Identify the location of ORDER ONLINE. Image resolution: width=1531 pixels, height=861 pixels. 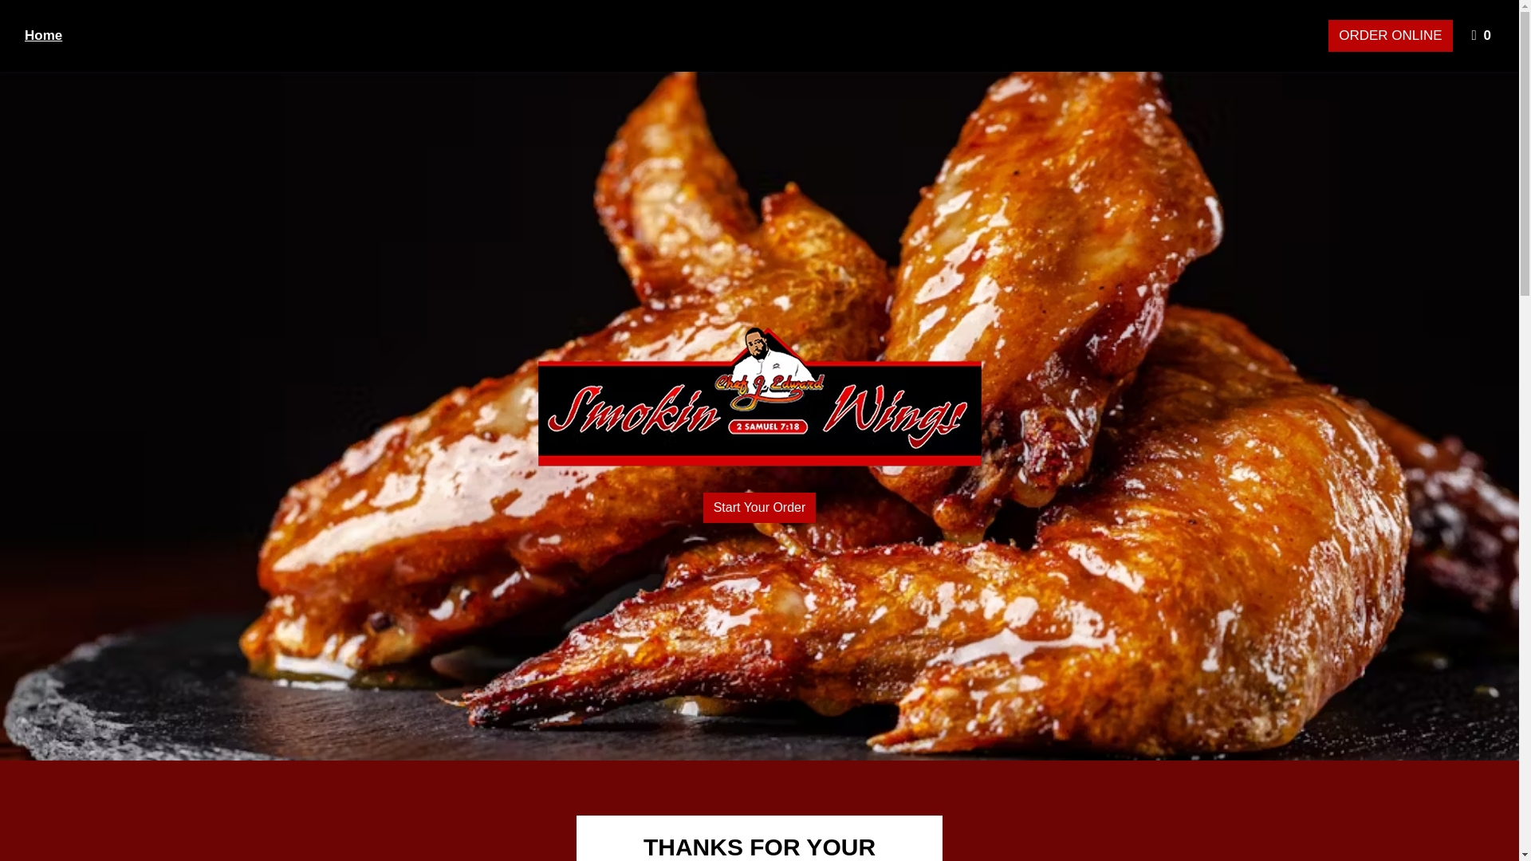
(1482, 35).